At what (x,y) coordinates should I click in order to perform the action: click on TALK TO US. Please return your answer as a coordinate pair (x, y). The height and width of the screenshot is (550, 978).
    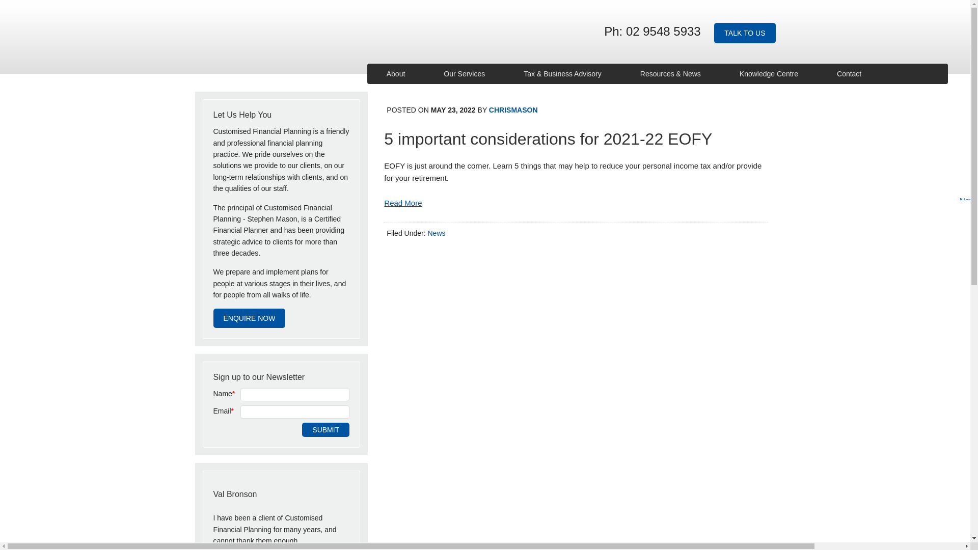
    Looking at the image, I should click on (745, 33).